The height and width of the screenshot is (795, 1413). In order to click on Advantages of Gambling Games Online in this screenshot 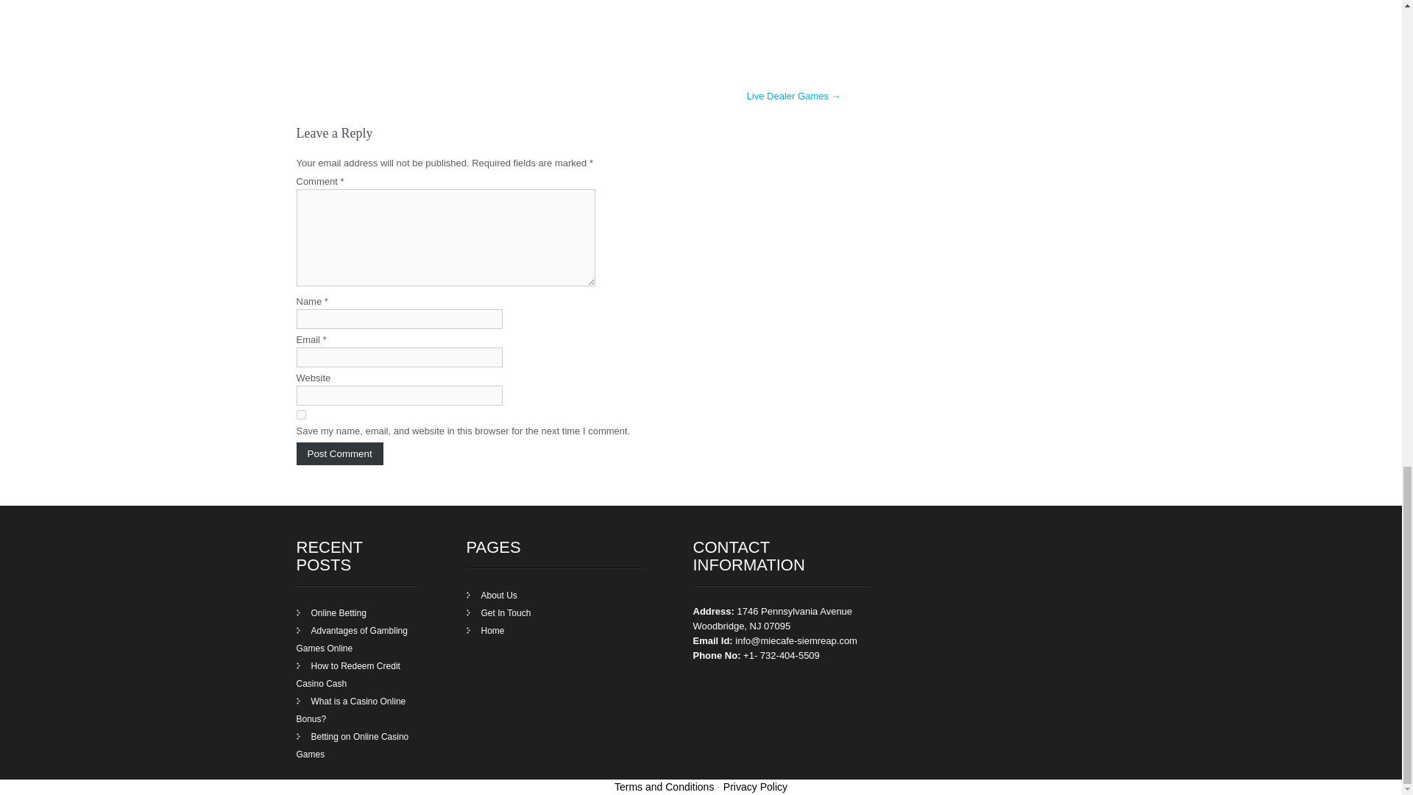, I will do `click(350, 639)`.